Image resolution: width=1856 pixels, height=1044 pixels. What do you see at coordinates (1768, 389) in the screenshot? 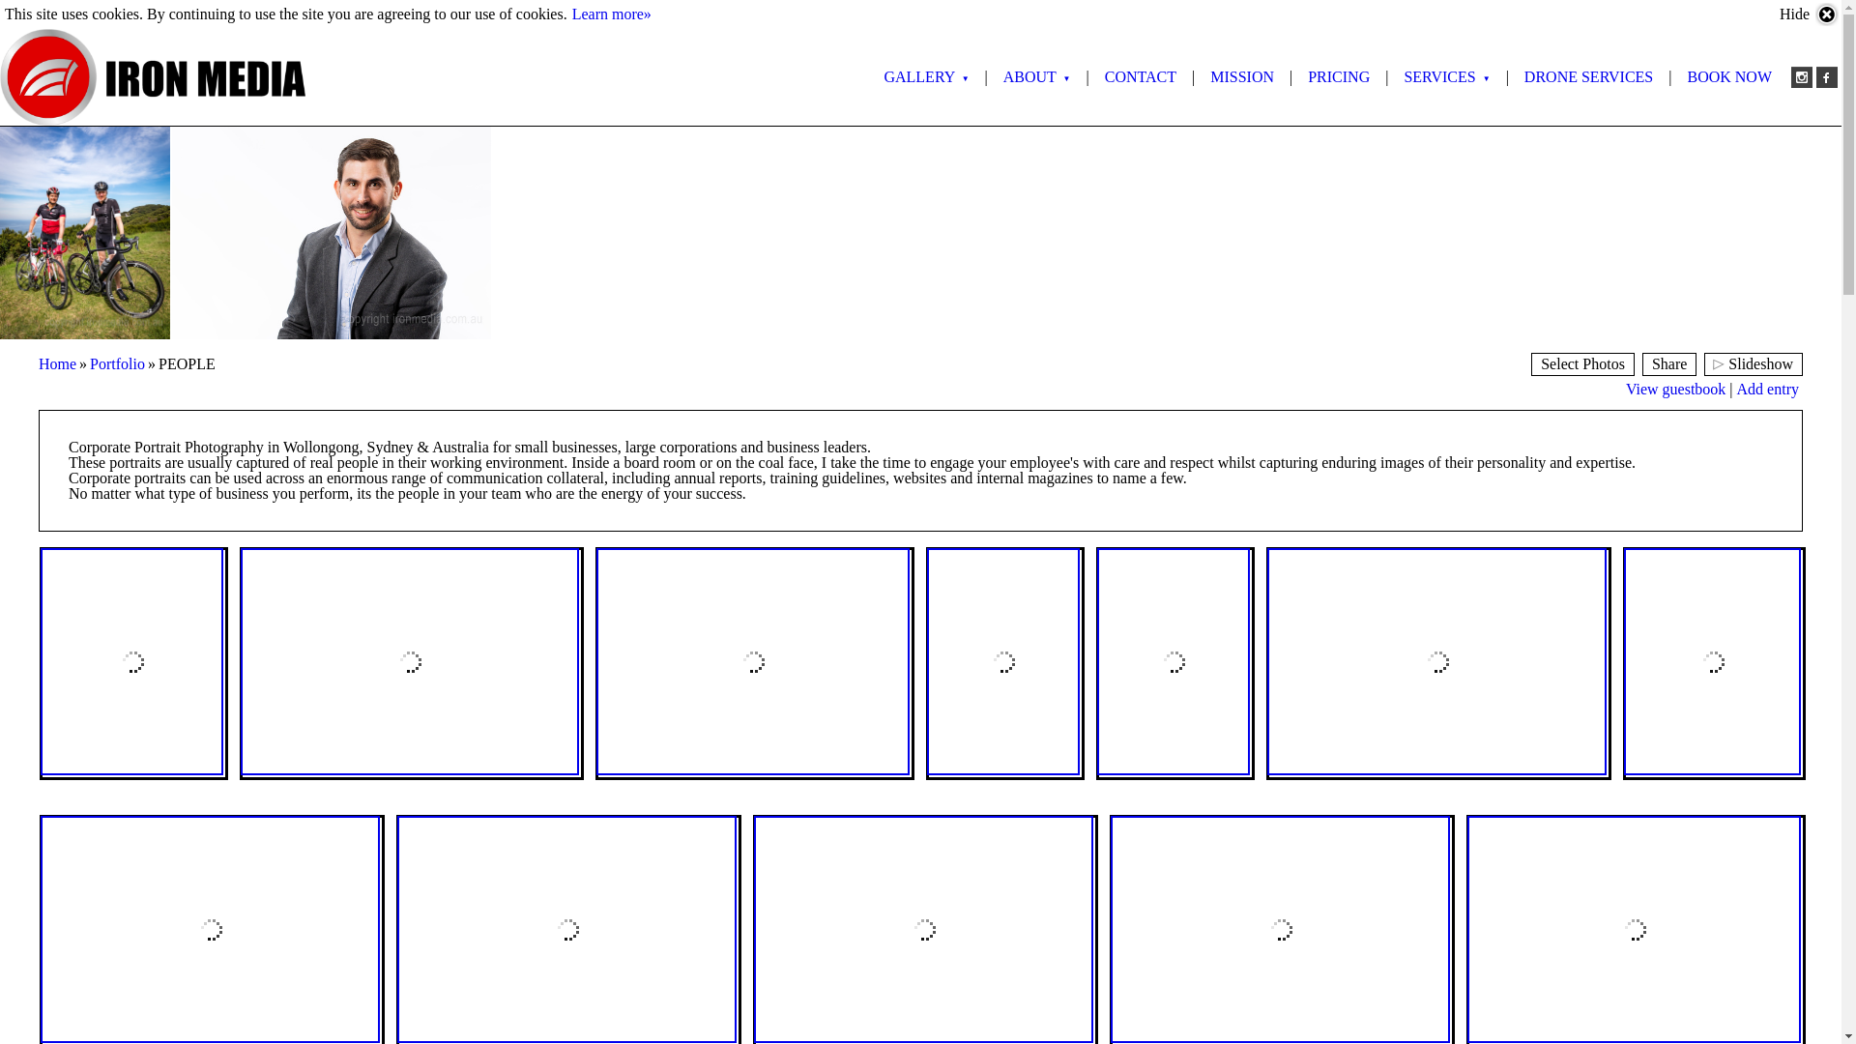
I see `Add entry` at bounding box center [1768, 389].